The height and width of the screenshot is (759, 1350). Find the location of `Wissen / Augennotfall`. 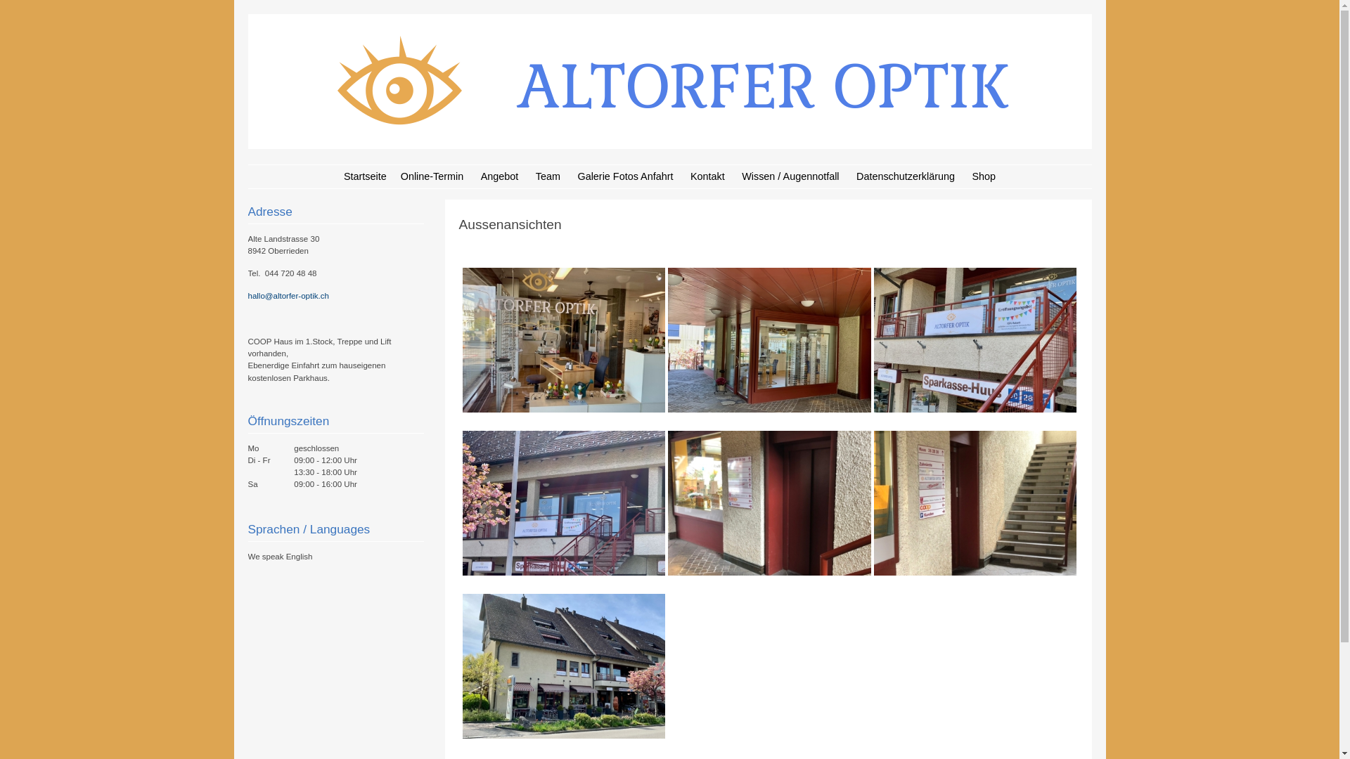

Wissen / Augennotfall is located at coordinates (790, 177).